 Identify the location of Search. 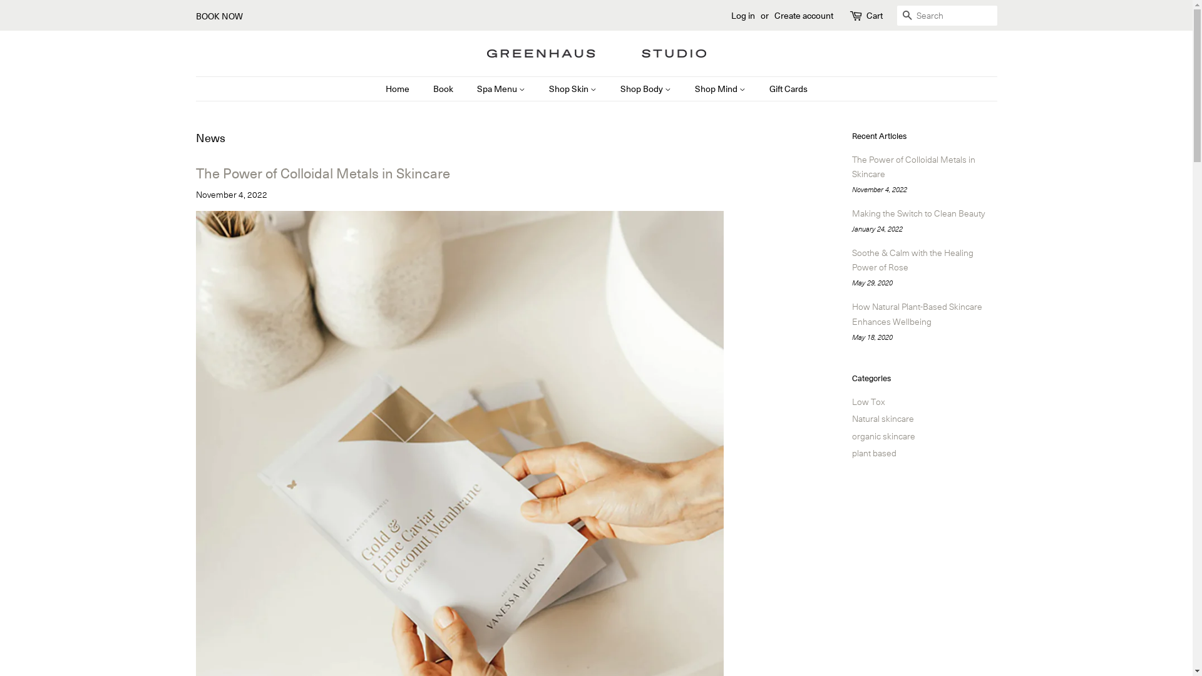
(907, 16).